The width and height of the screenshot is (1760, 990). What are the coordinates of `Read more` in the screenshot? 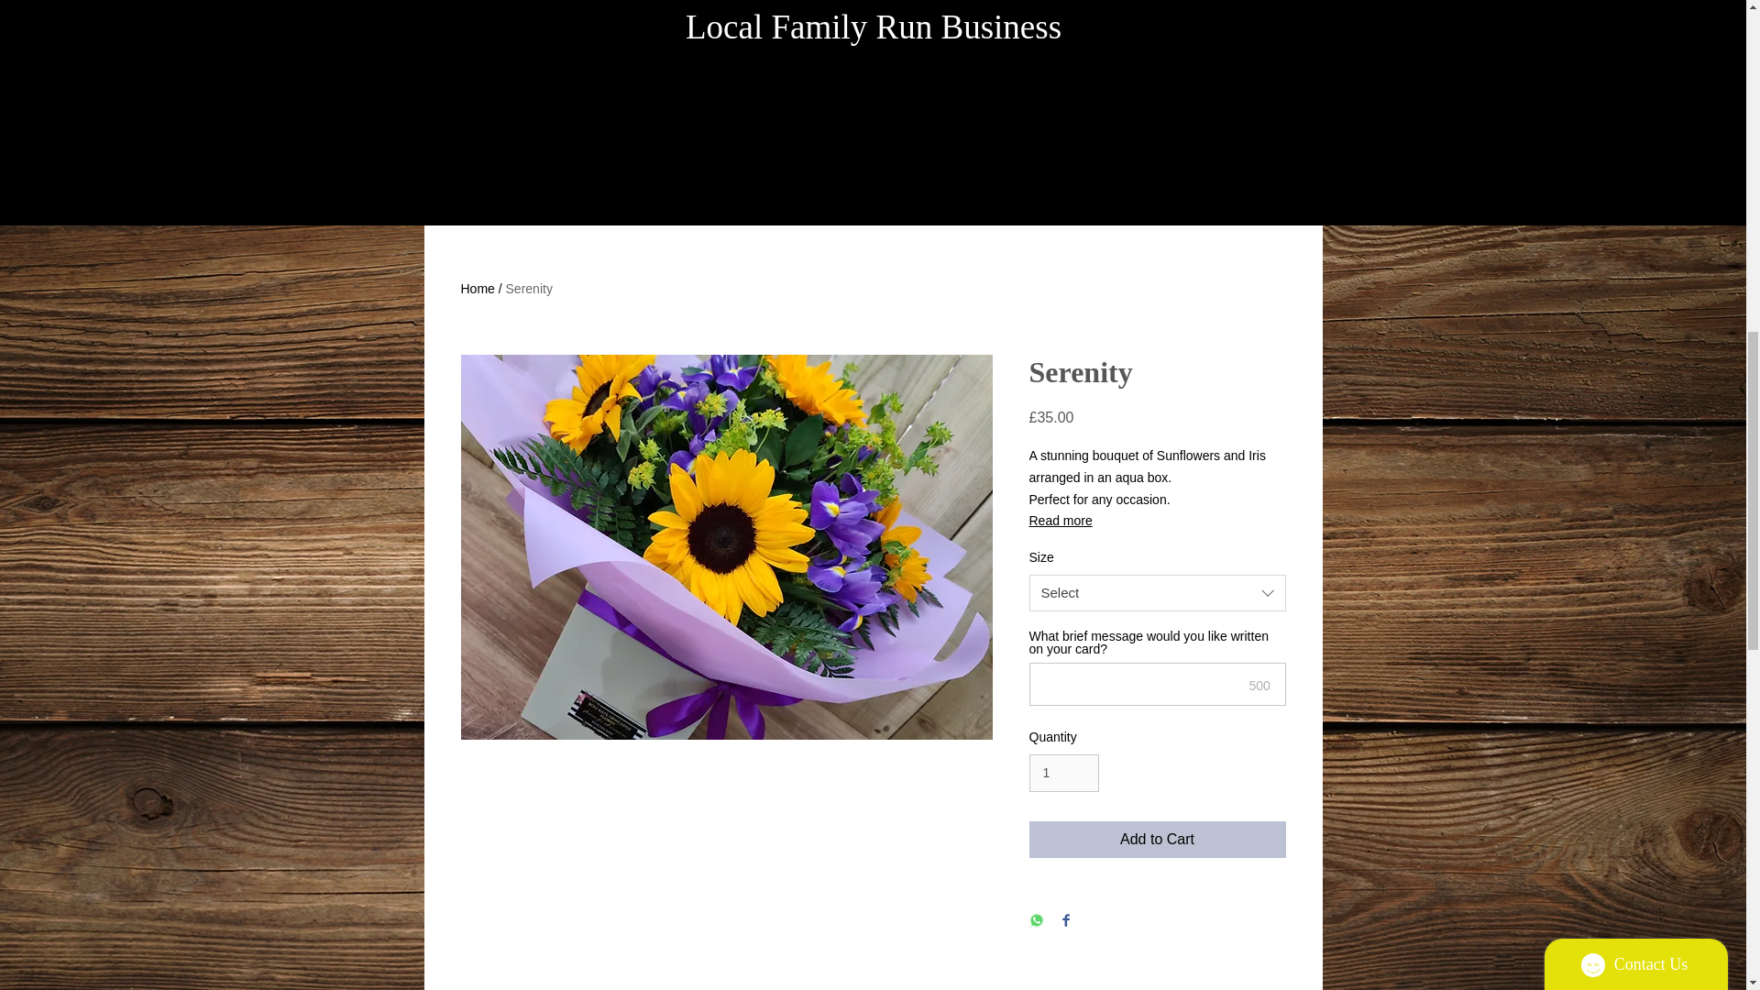 It's located at (1156, 521).